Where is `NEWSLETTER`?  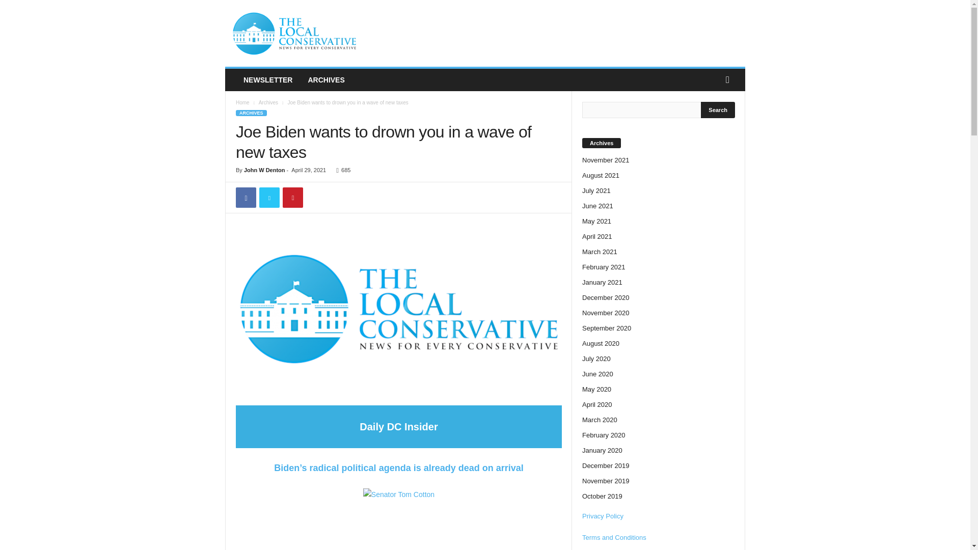
NEWSLETTER is located at coordinates (268, 80).